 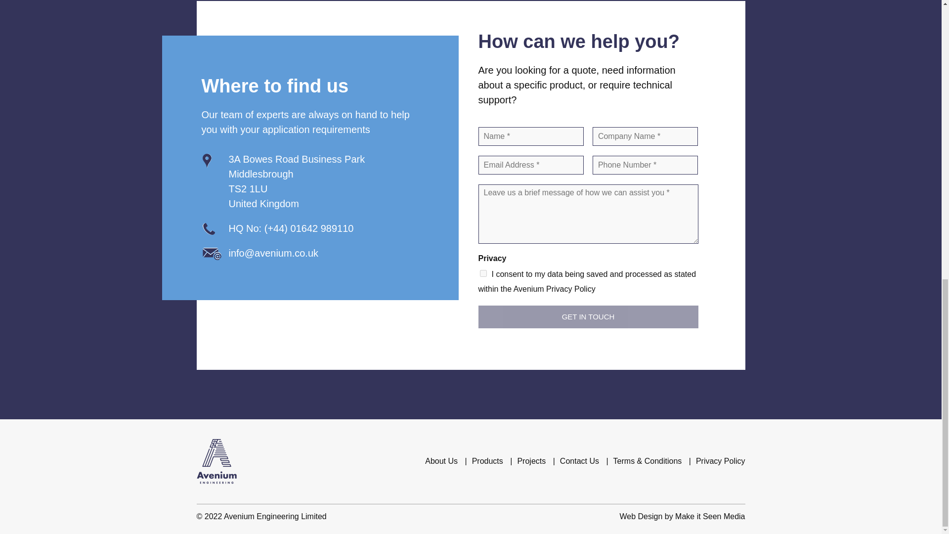 What do you see at coordinates (487, 461) in the screenshot?
I see `Products` at bounding box center [487, 461].